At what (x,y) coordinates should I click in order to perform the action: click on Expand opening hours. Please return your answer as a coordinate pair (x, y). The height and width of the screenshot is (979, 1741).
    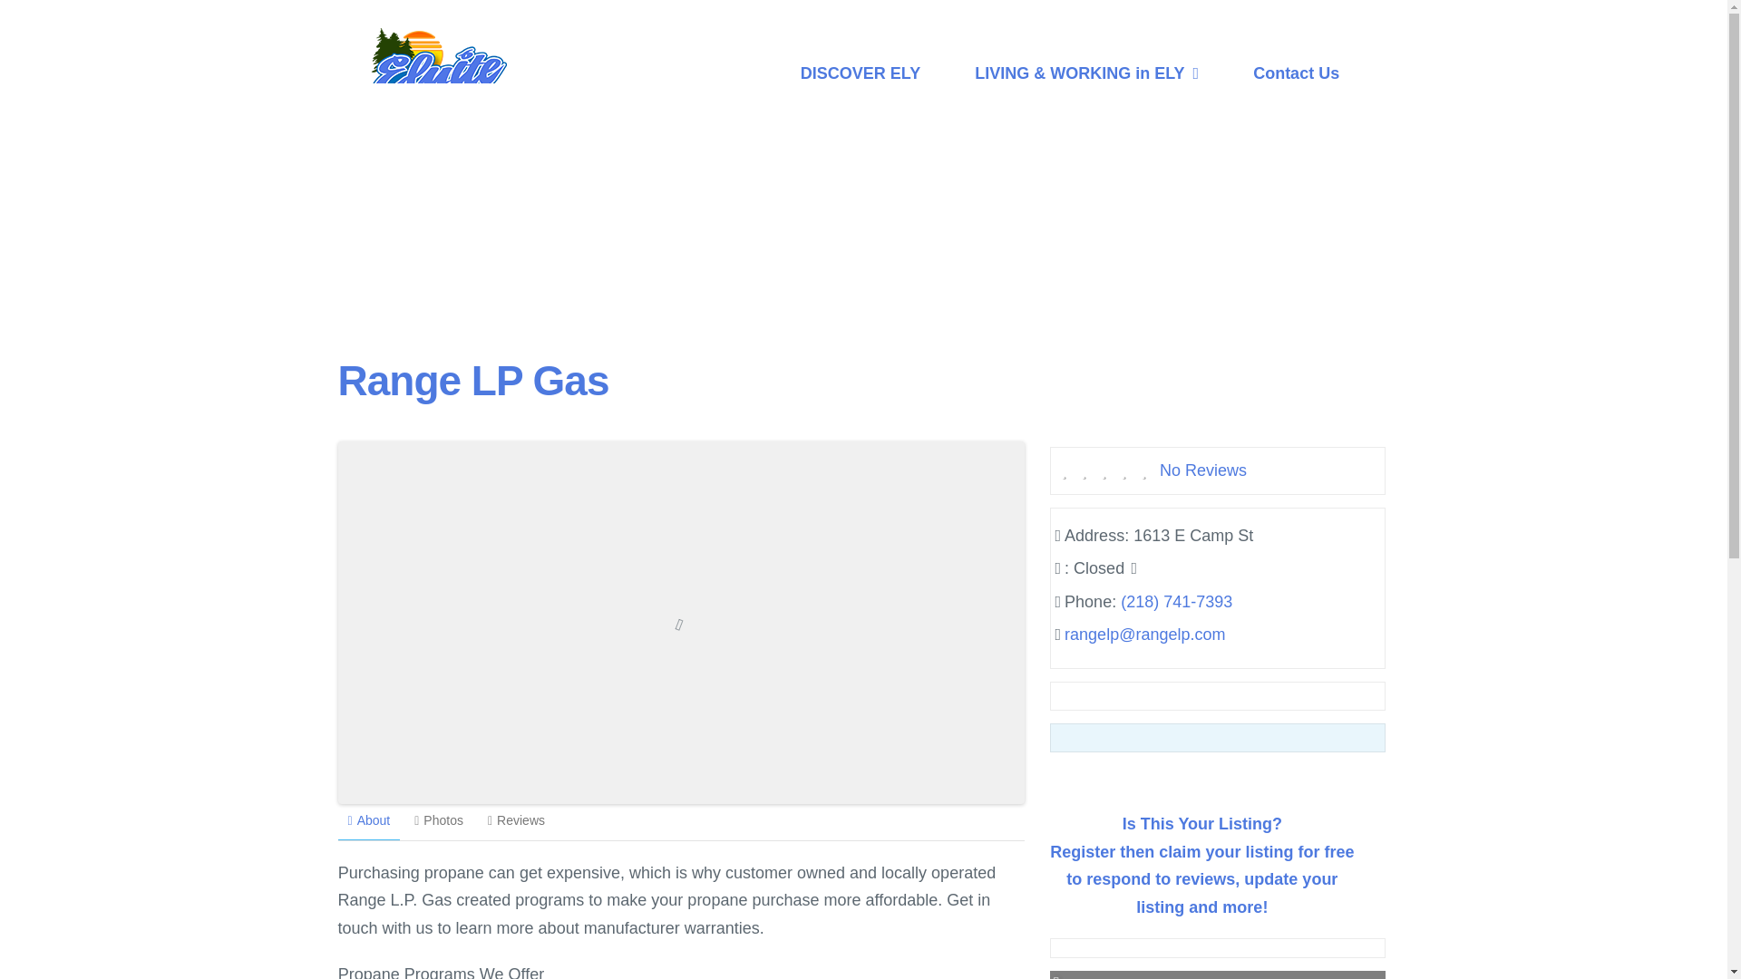
    Looking at the image, I should click on (1106, 567).